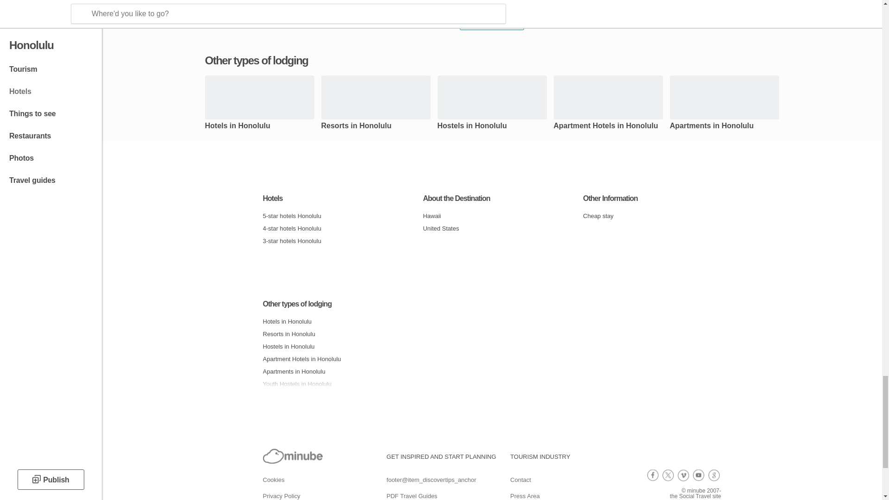  Describe the element at coordinates (332, 321) in the screenshot. I see `Hotels in Honolulu` at that location.